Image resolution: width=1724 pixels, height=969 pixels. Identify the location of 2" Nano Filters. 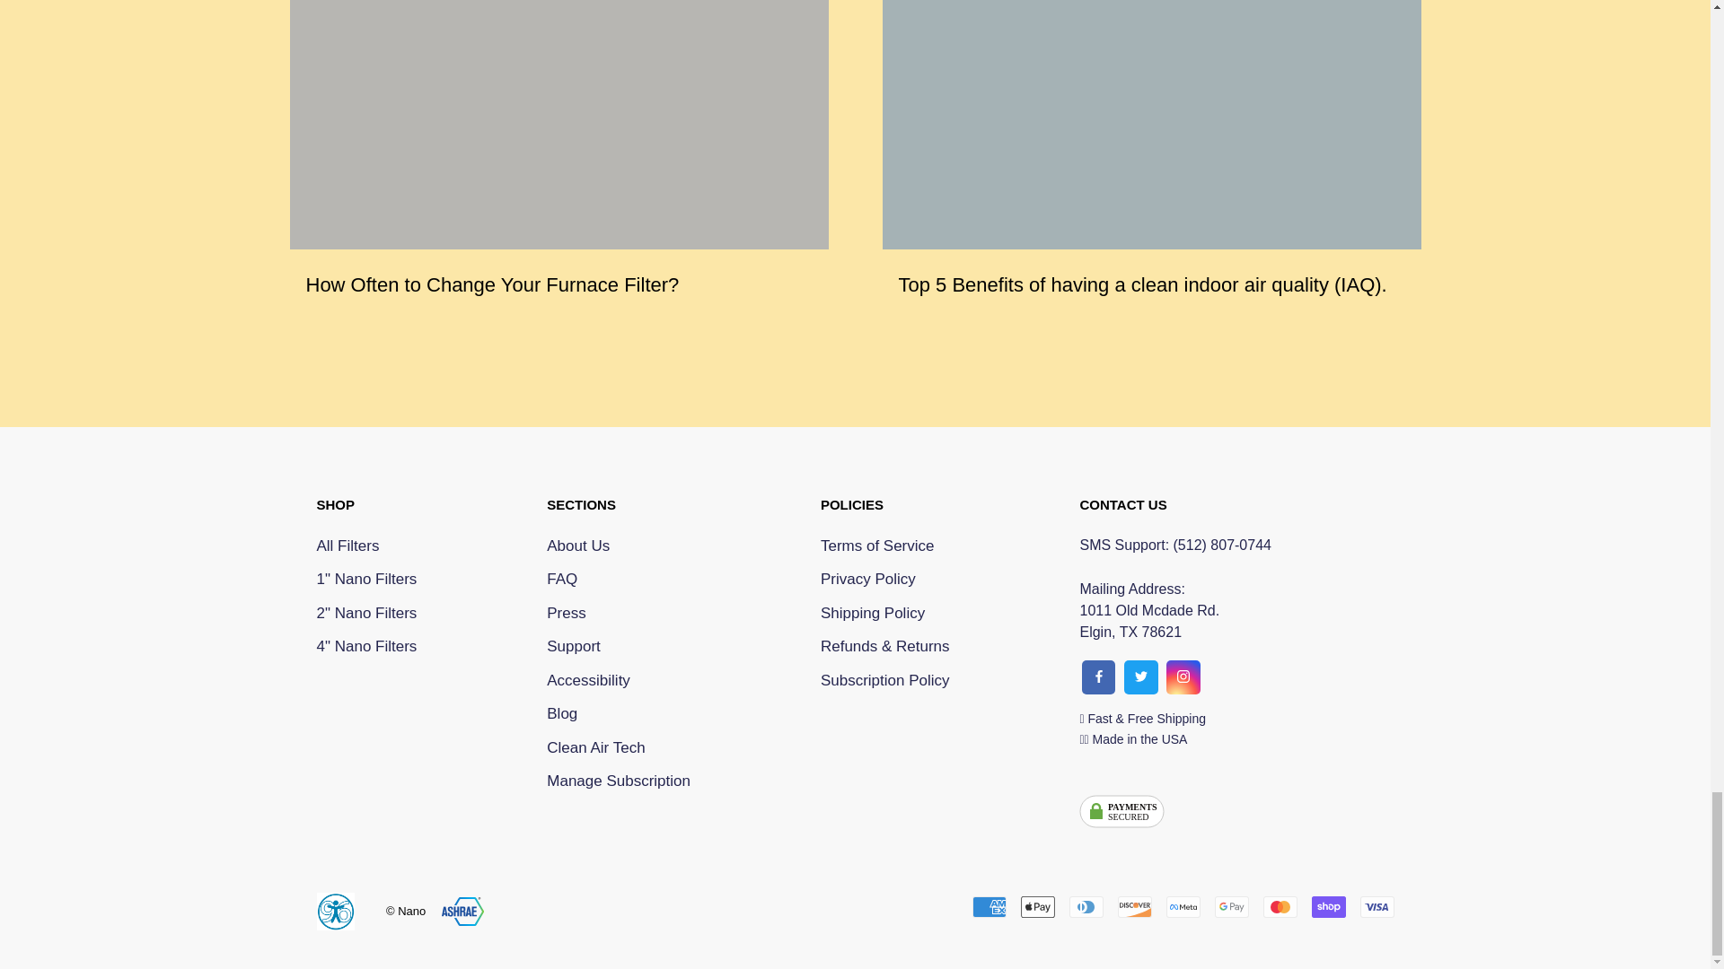
(1121, 816).